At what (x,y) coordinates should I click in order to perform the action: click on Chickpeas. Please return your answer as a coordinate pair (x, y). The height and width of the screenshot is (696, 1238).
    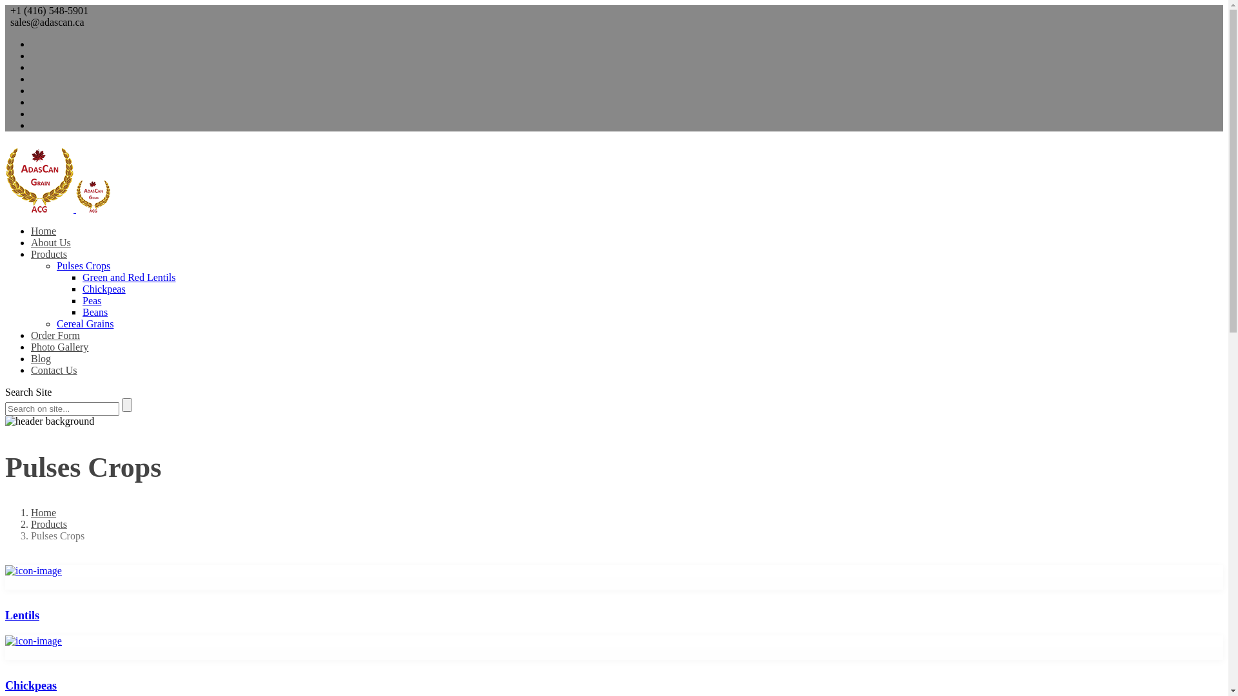
    Looking at the image, I should click on (614, 664).